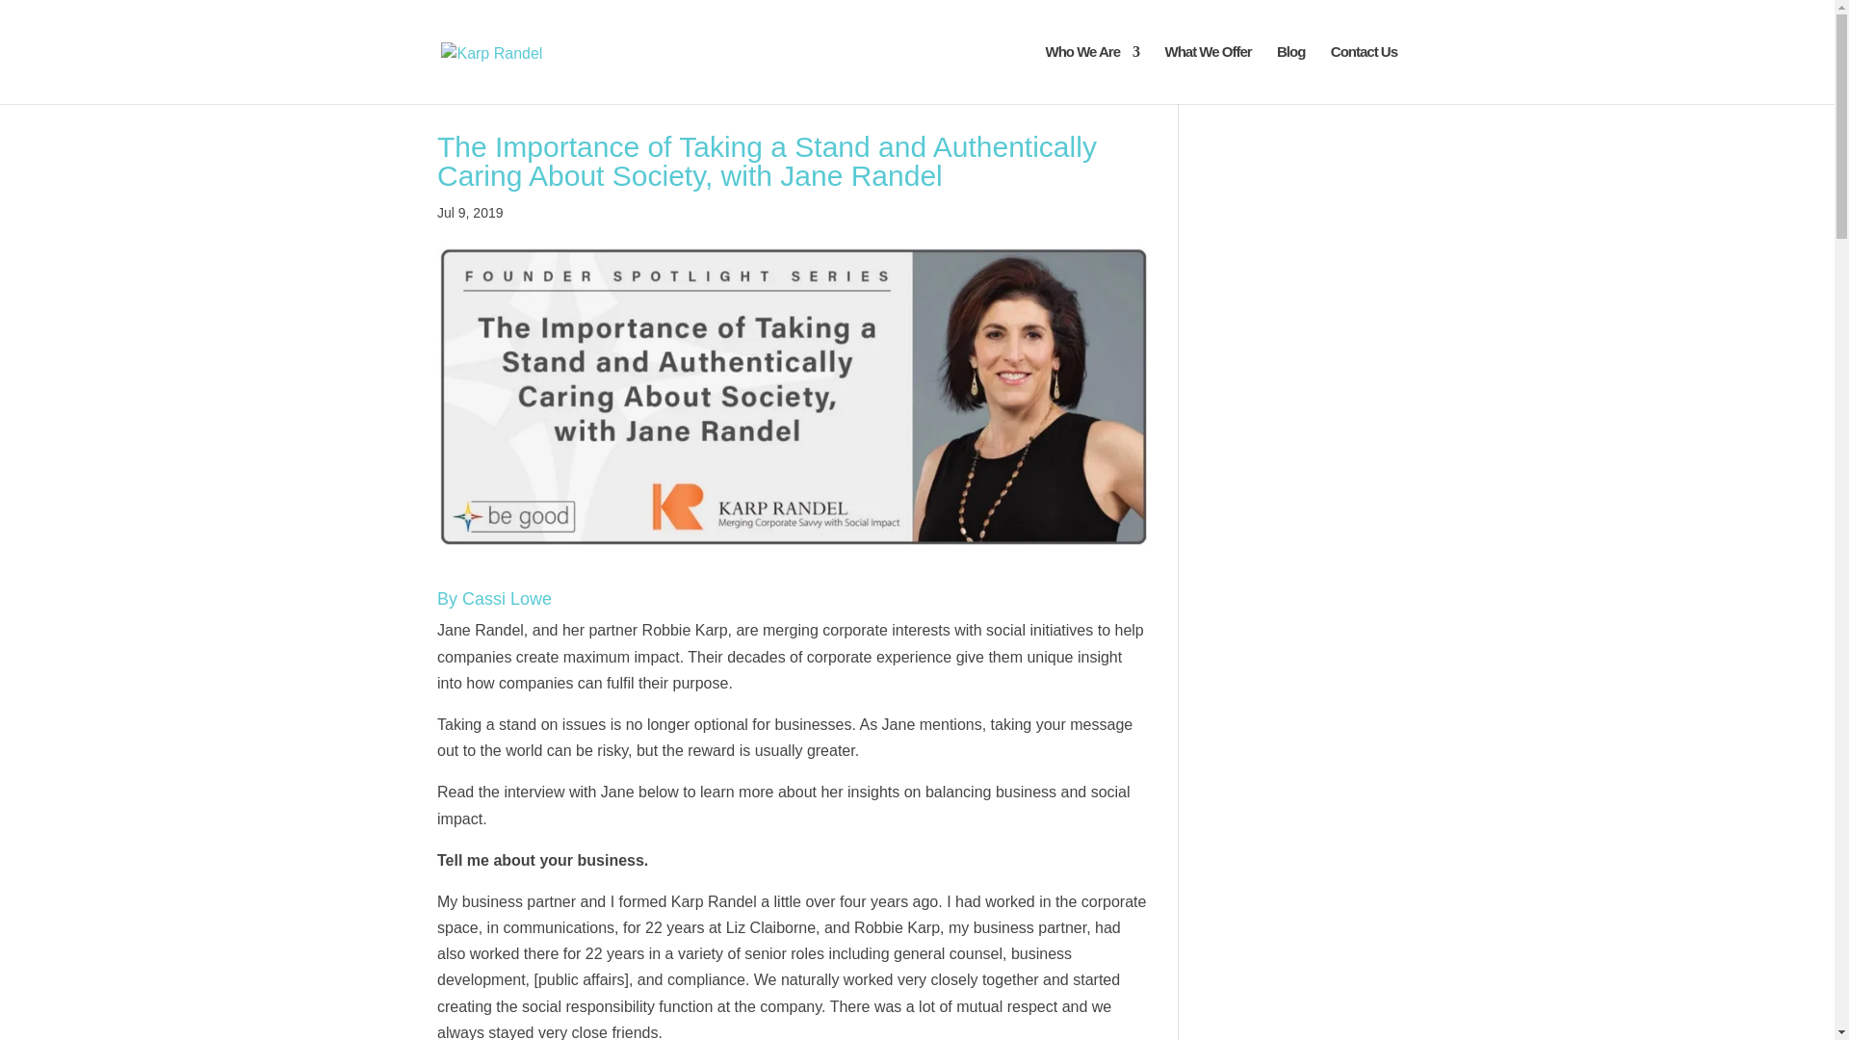 The height and width of the screenshot is (1040, 1849). I want to click on What We Offer, so click(1208, 75).